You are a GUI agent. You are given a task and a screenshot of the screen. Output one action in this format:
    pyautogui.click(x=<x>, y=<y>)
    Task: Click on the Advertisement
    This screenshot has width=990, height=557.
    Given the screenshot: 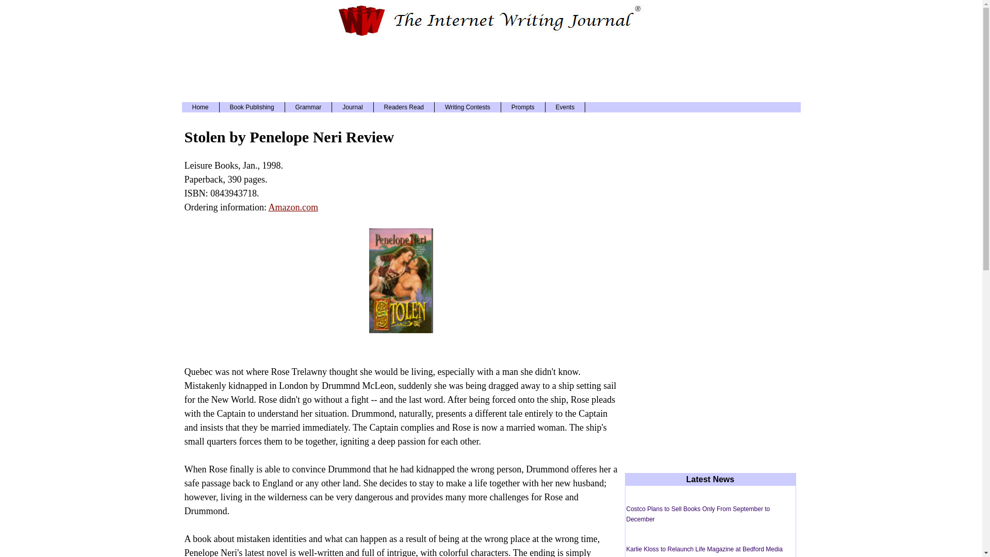 What is the action you would take?
    pyautogui.click(x=490, y=68)
    